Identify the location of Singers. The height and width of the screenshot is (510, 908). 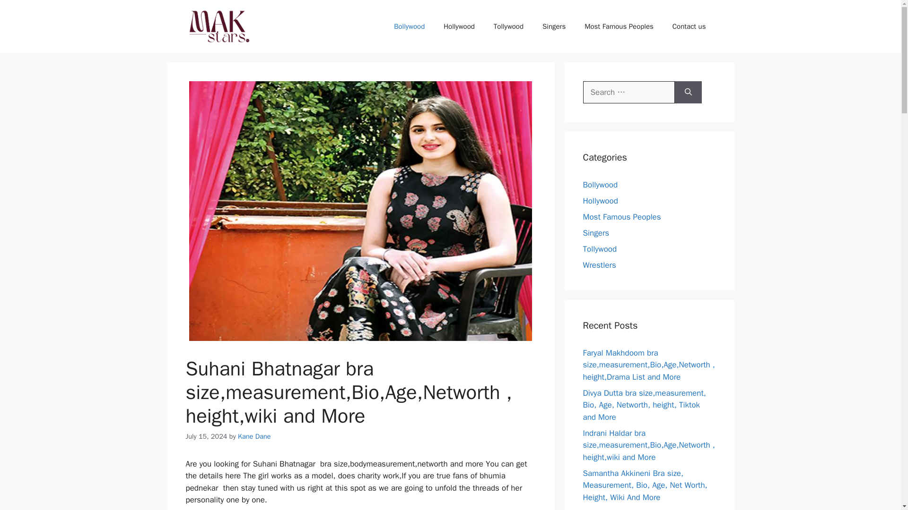
(596, 233).